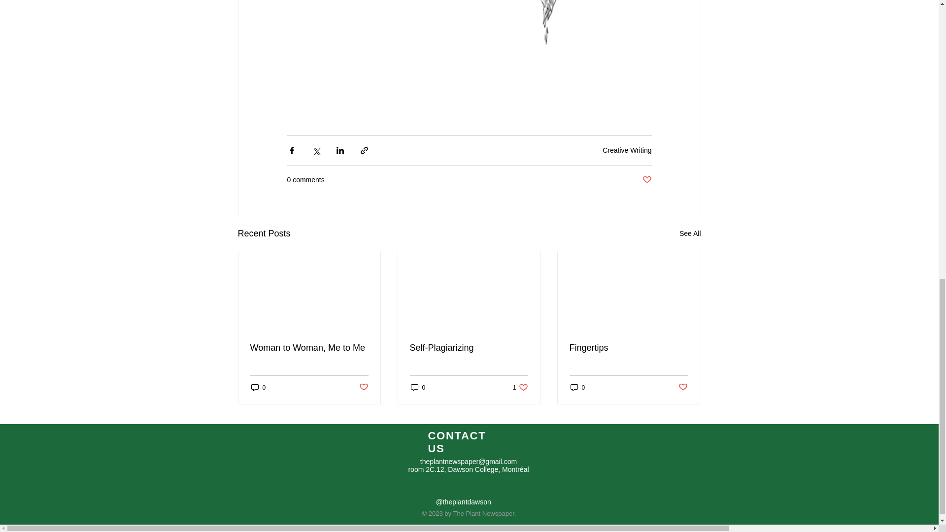  What do you see at coordinates (628, 348) in the screenshot?
I see `Fingertips ` at bounding box center [628, 348].